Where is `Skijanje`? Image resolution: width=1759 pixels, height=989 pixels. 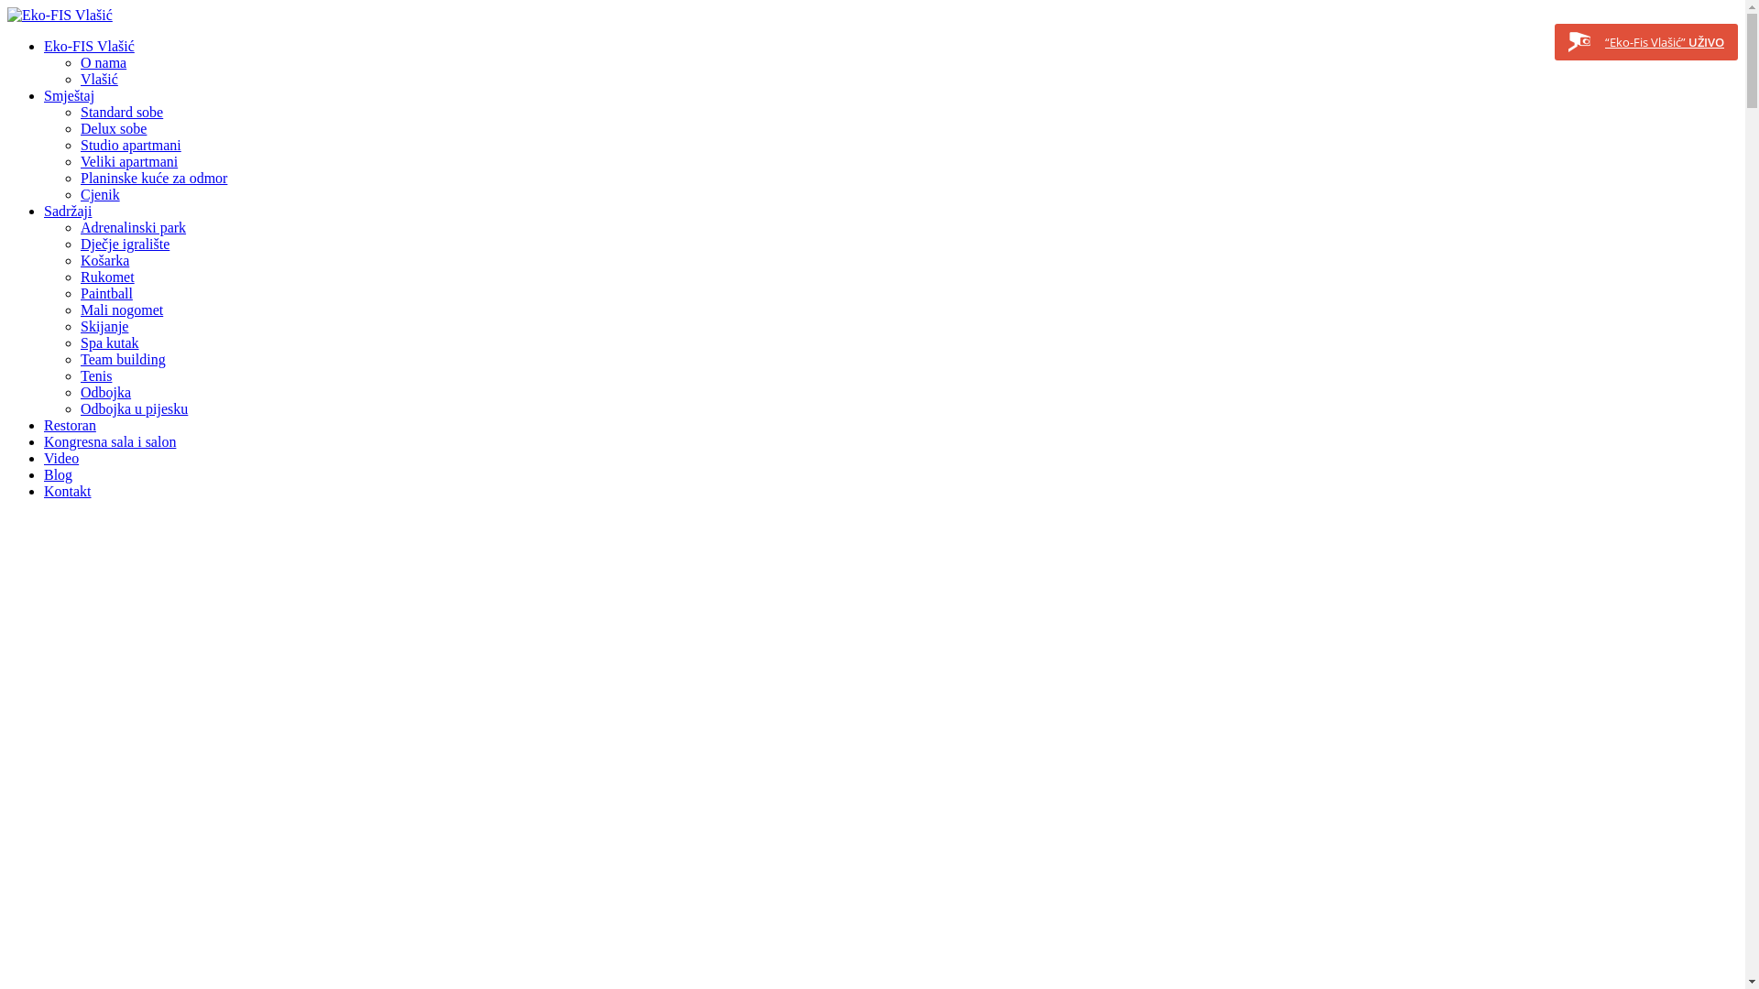 Skijanje is located at coordinates (104, 326).